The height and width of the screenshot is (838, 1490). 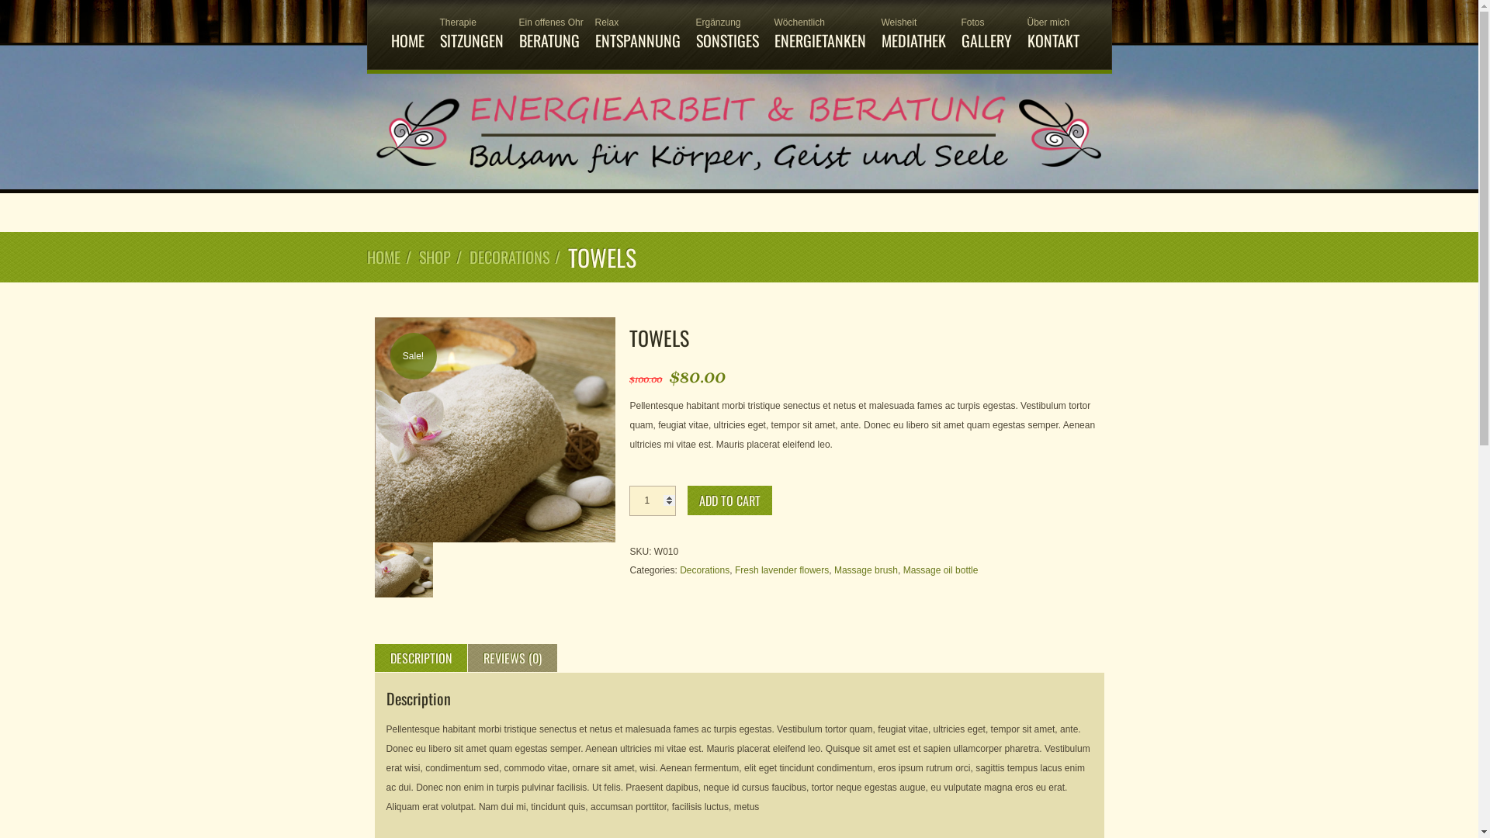 I want to click on SHOP, so click(x=435, y=258).